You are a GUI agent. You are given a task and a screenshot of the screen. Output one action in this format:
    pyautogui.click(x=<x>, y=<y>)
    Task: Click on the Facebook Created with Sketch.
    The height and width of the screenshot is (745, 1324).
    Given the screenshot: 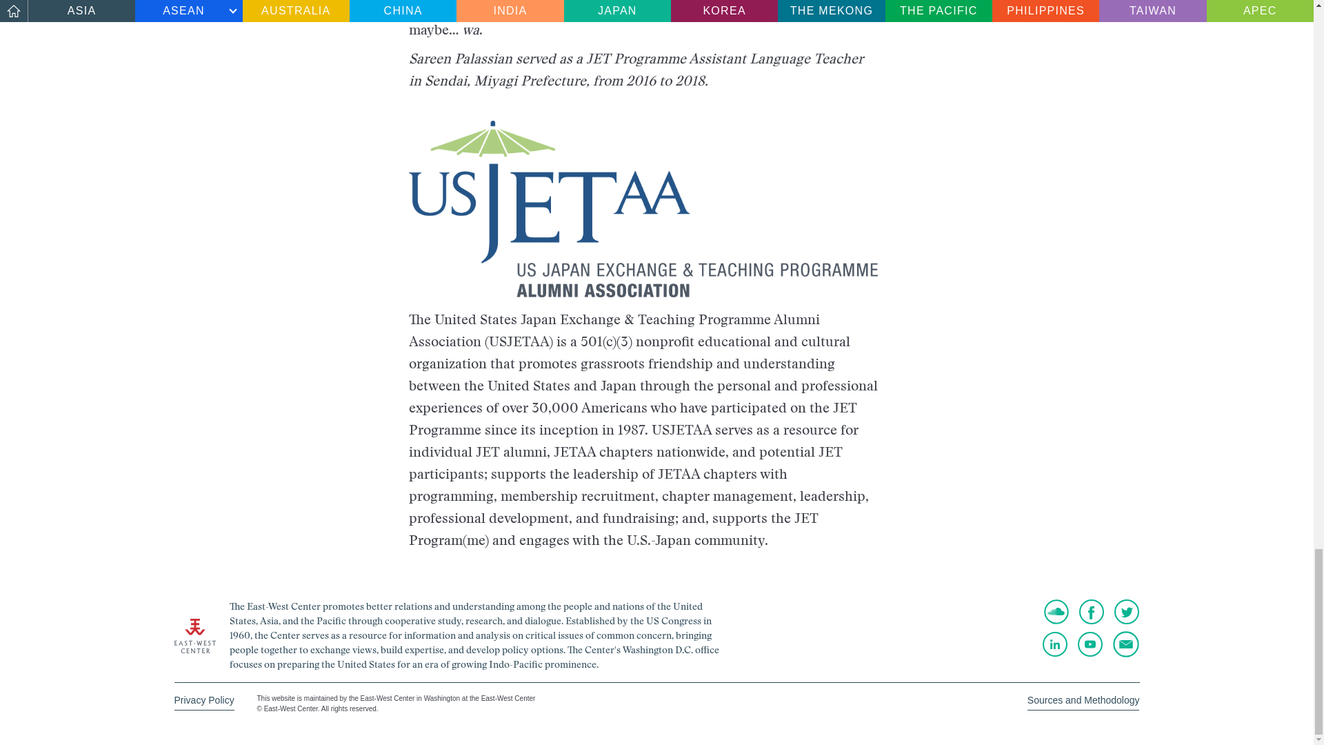 What is the action you would take?
    pyautogui.click(x=1091, y=612)
    